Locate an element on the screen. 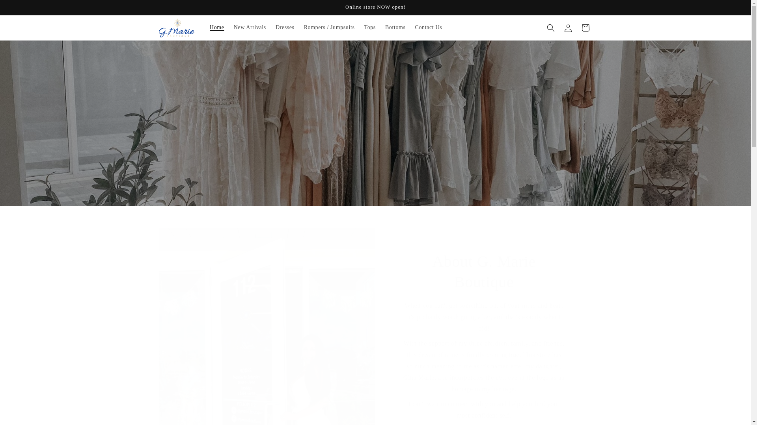 This screenshot has height=425, width=757. Contact Us is located at coordinates (429, 27).